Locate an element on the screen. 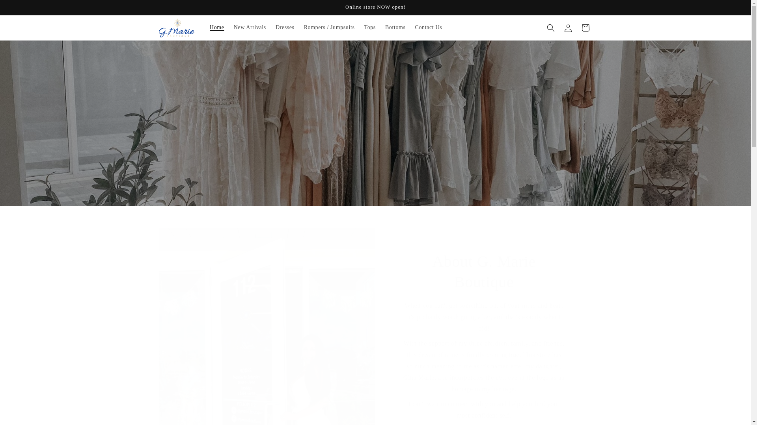 This screenshot has height=425, width=757. Contact Us is located at coordinates (429, 27).